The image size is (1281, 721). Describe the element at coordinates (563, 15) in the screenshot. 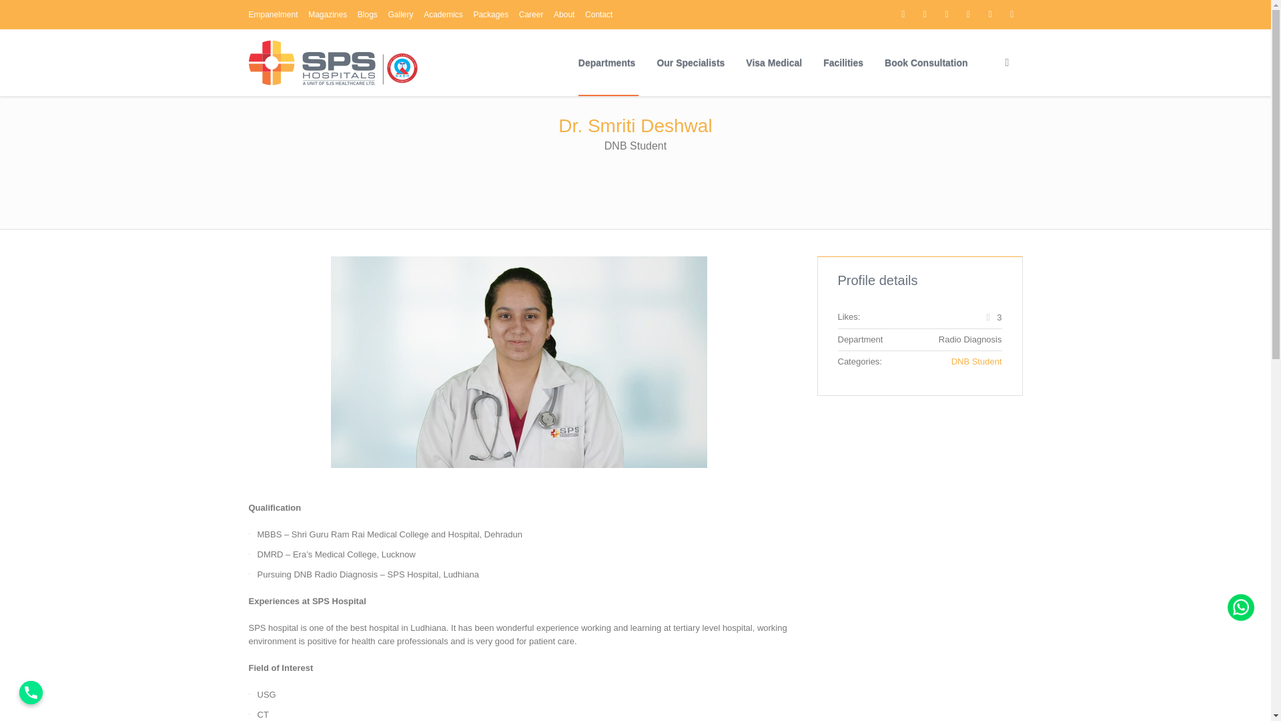

I see `About` at that location.